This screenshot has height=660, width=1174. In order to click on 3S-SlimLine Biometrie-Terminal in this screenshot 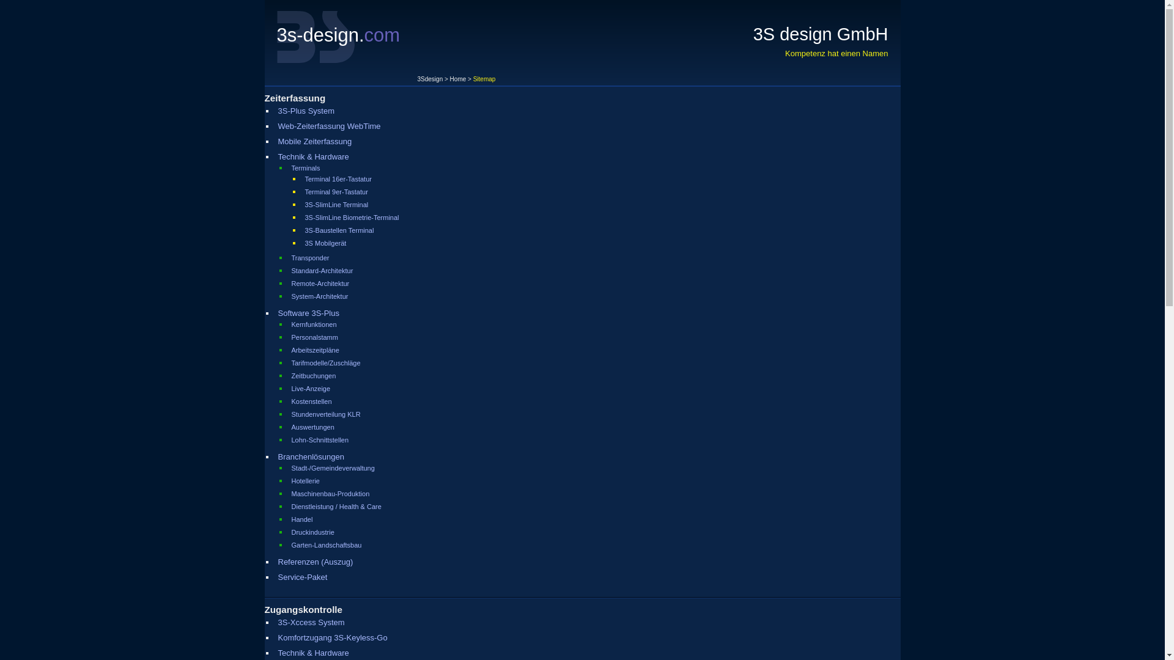, I will do `click(352, 218)`.